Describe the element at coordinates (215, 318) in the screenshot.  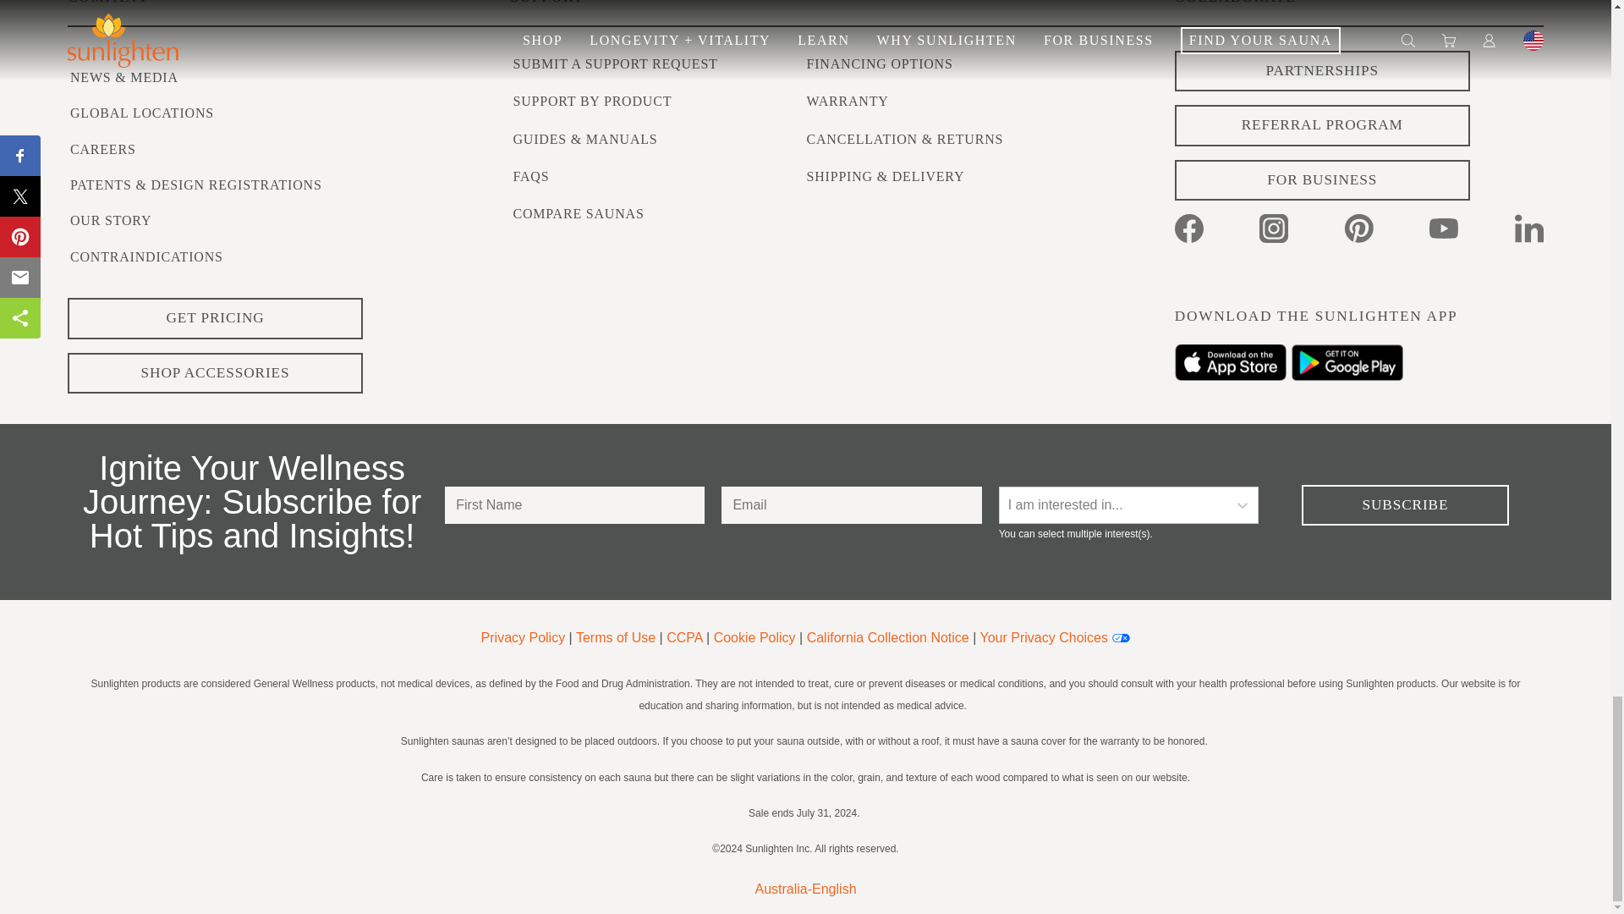
I see `GET PRICING` at that location.